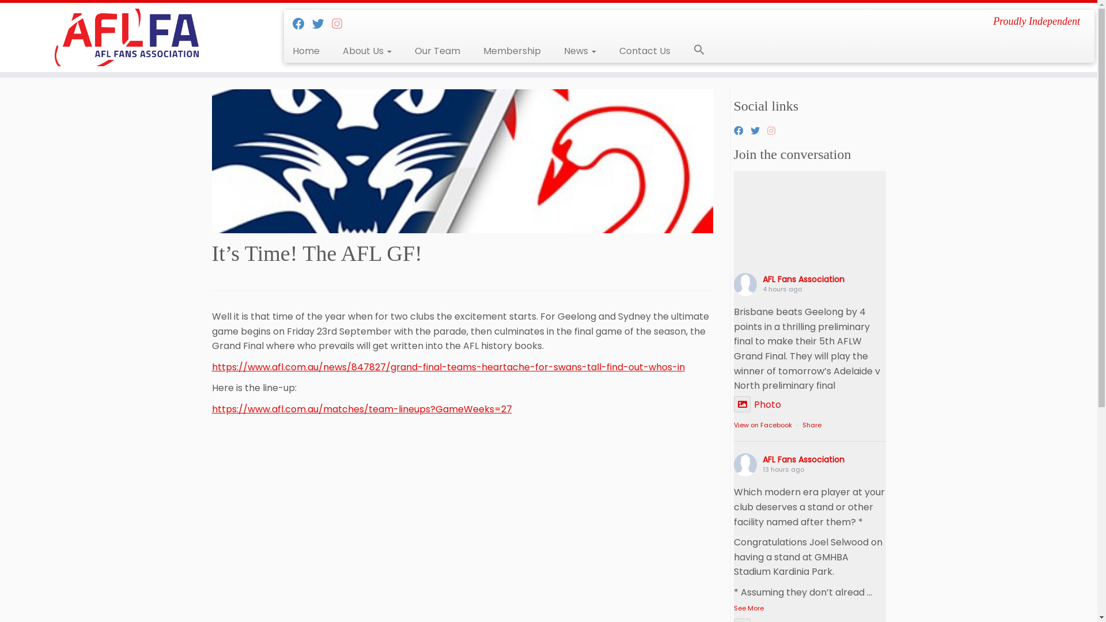 The width and height of the screenshot is (1106, 622). Describe the element at coordinates (310, 51) in the screenshot. I see `Home` at that location.